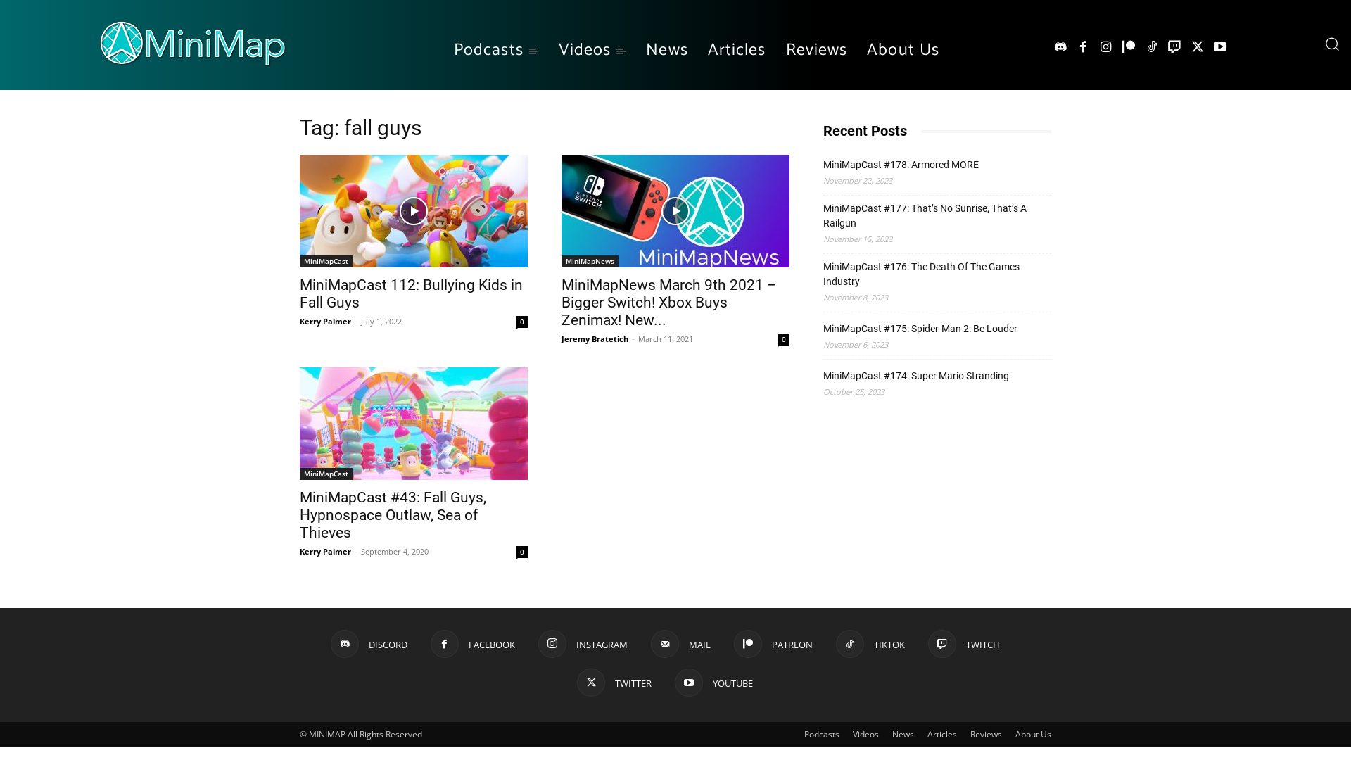  I want to click on Discord, so click(1060, 48).